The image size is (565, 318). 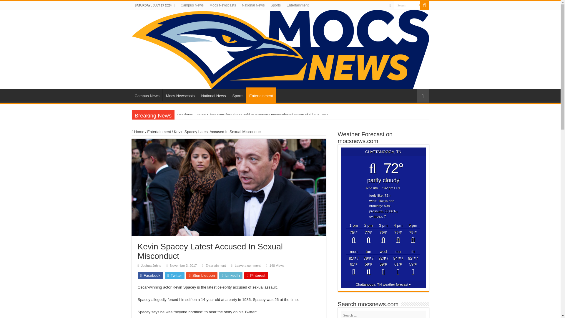 What do you see at coordinates (256, 276) in the screenshot?
I see `Pinterest` at bounding box center [256, 276].